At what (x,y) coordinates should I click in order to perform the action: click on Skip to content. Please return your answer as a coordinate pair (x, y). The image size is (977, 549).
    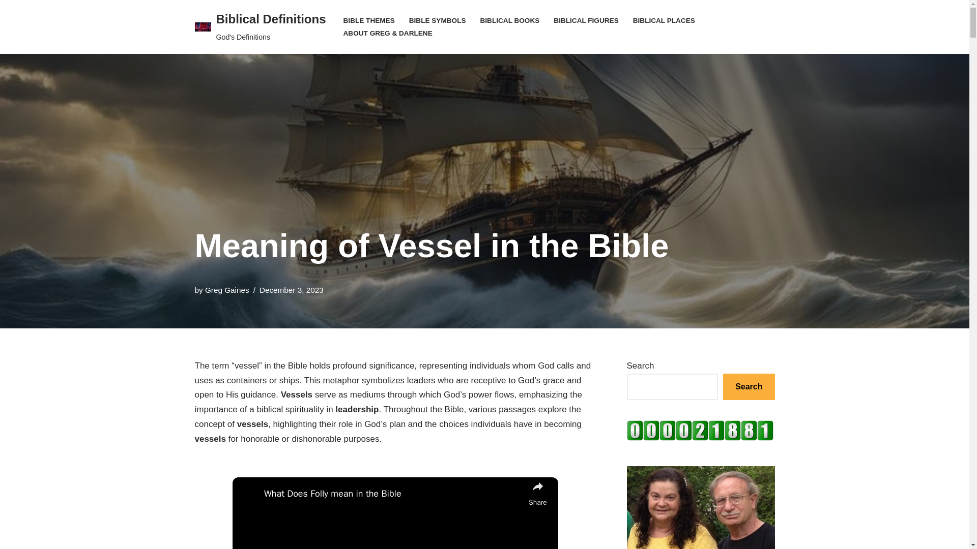
    Looking at the image, I should click on (700, 438).